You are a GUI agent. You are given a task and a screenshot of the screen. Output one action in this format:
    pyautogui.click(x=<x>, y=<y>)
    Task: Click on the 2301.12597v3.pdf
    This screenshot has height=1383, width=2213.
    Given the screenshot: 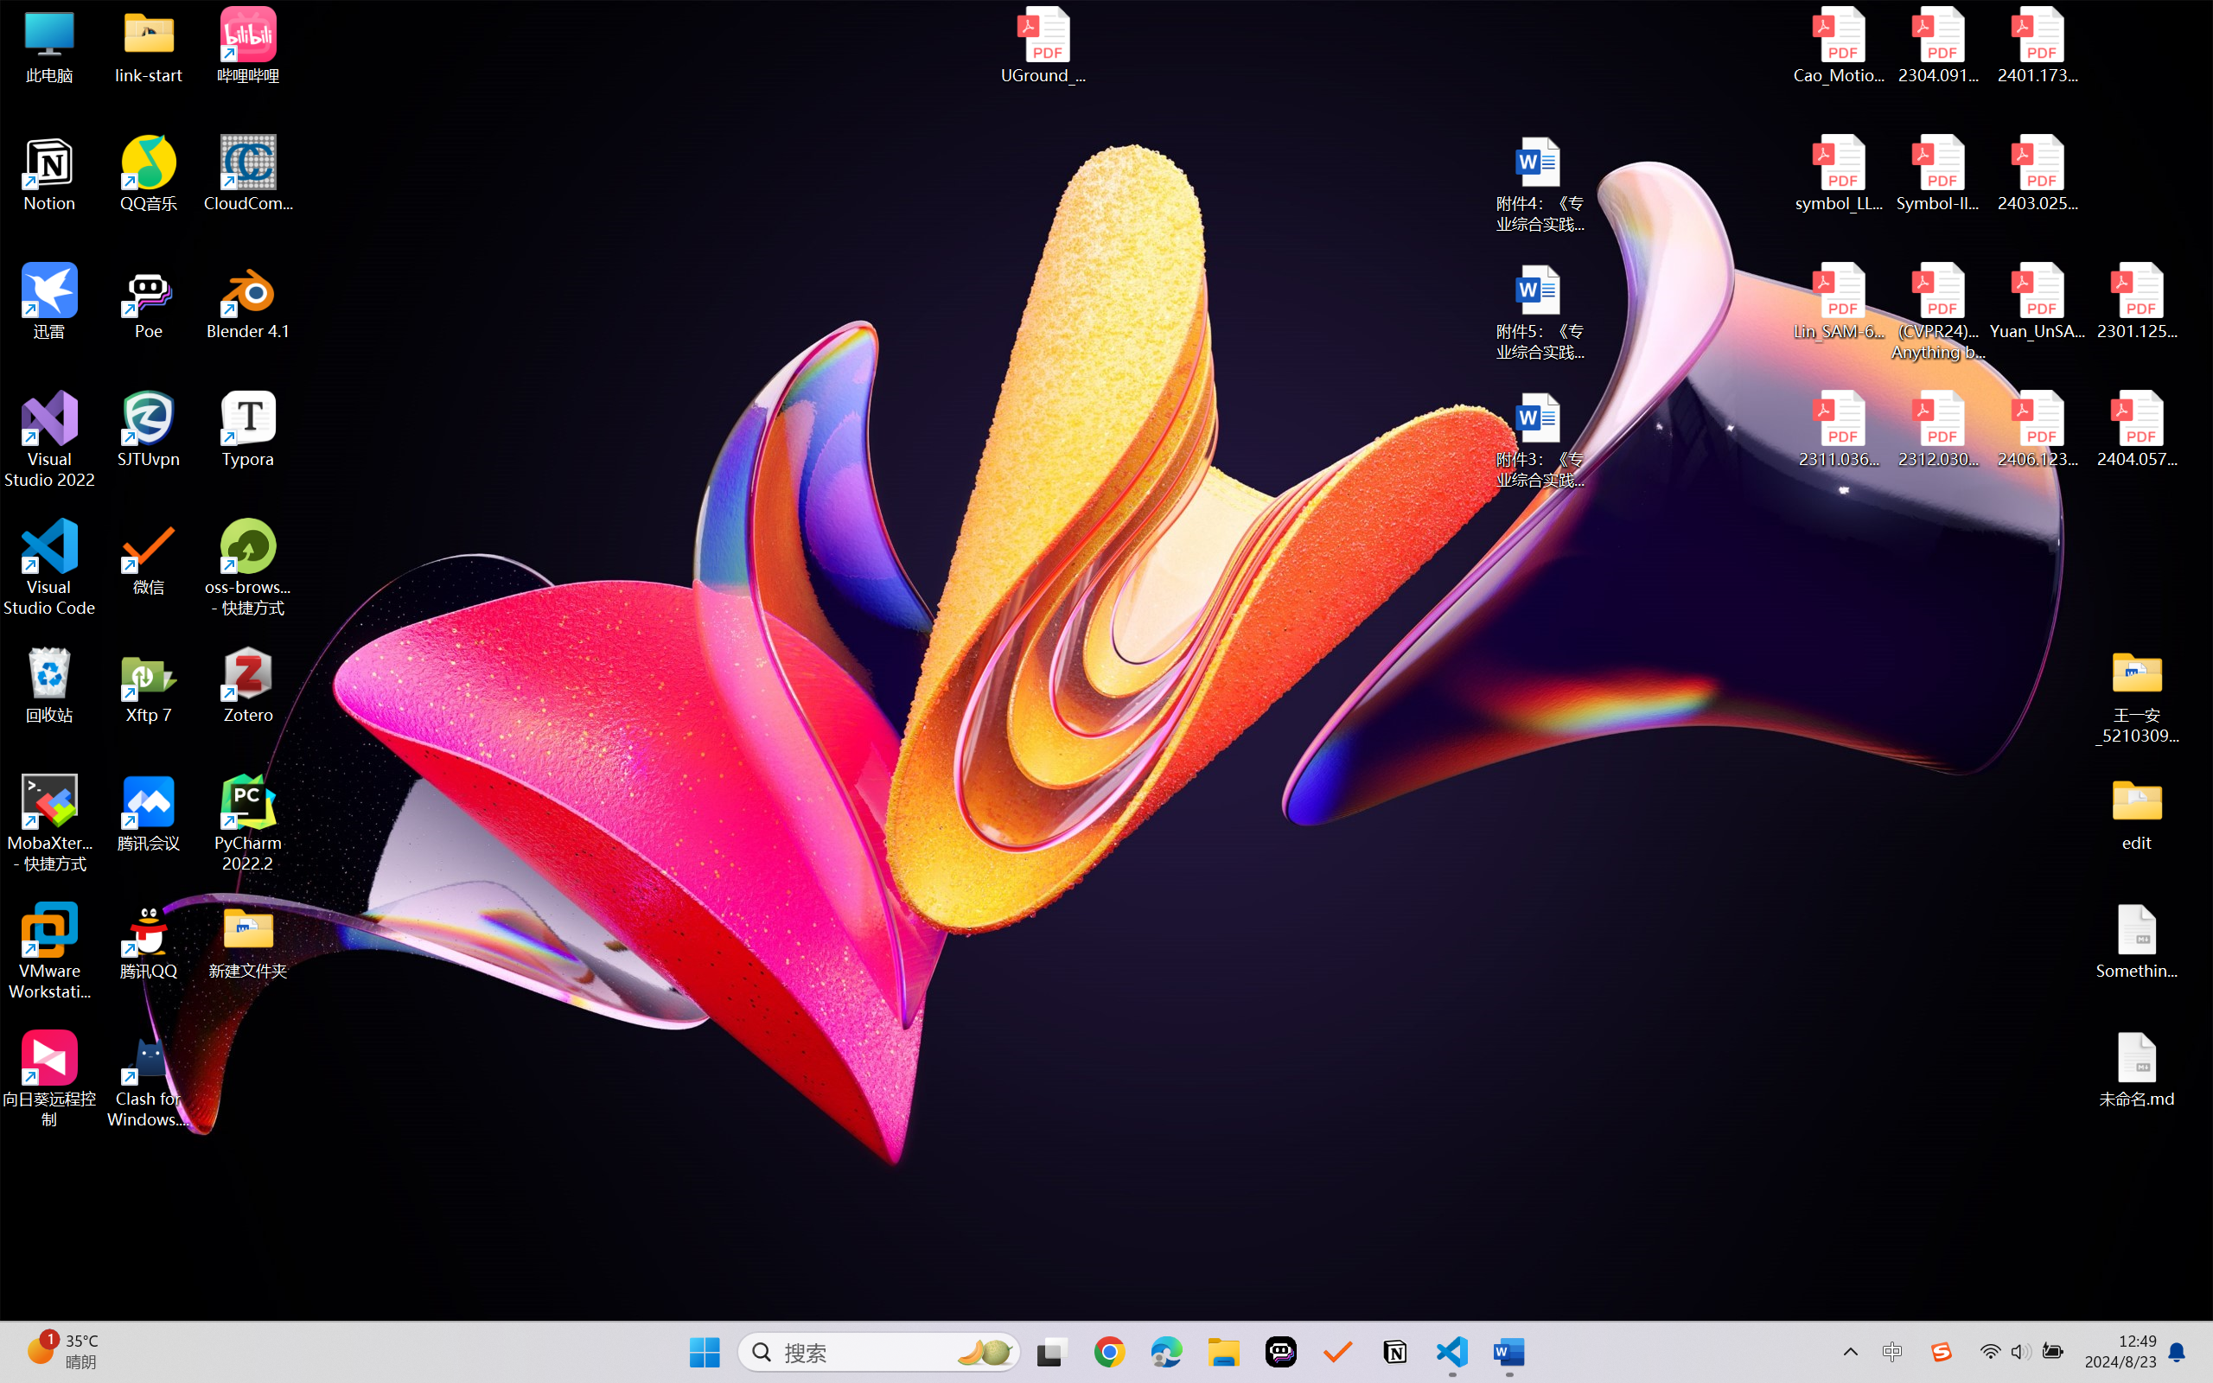 What is the action you would take?
    pyautogui.click(x=2137, y=301)
    